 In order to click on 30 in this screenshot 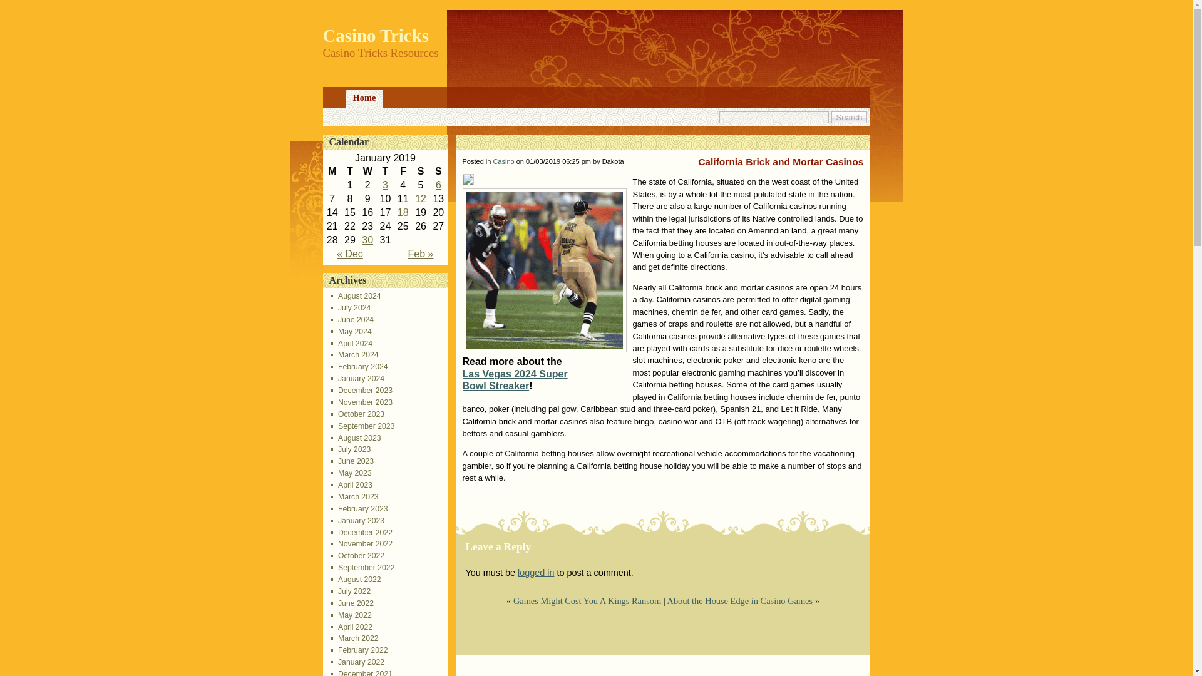, I will do `click(367, 240)`.